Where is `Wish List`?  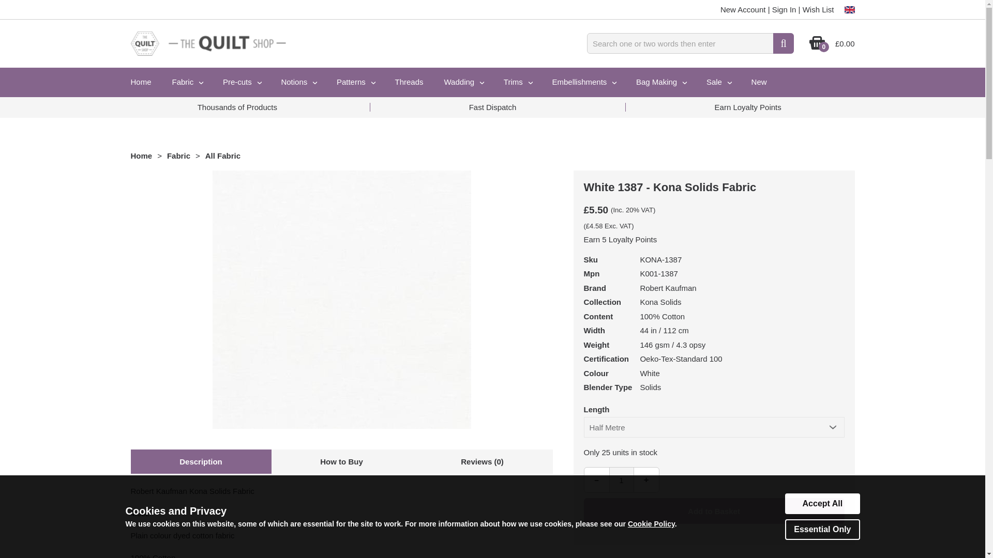 Wish List is located at coordinates (818, 9).